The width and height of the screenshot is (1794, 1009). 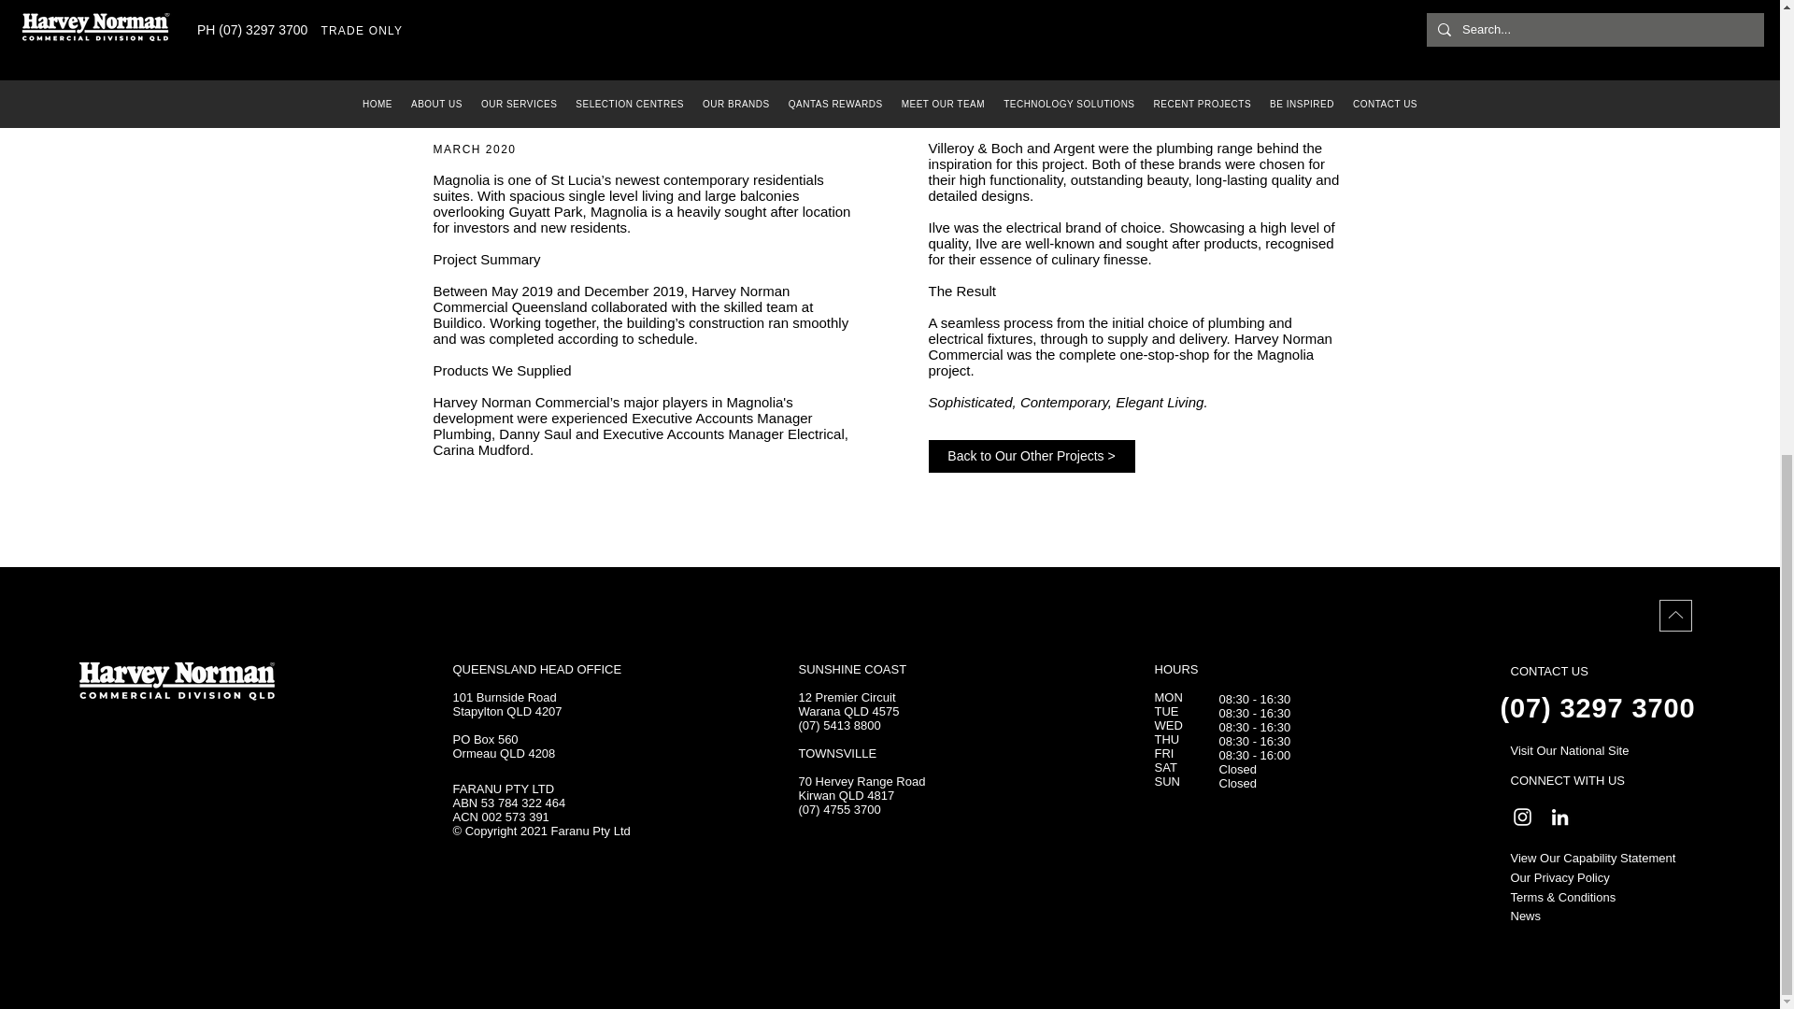 I want to click on Our Privacy Policy, so click(x=1559, y=878).